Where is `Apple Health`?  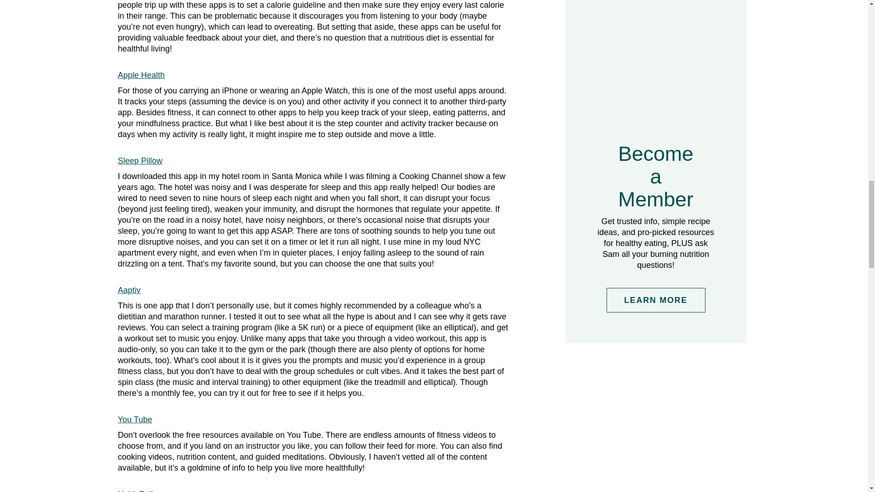
Apple Health is located at coordinates (140, 75).